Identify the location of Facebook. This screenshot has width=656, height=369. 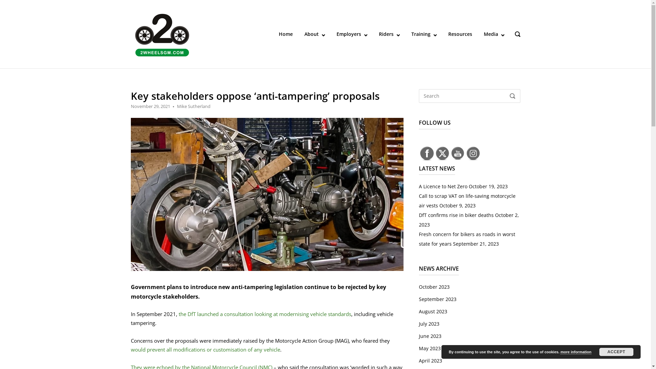
(427, 154).